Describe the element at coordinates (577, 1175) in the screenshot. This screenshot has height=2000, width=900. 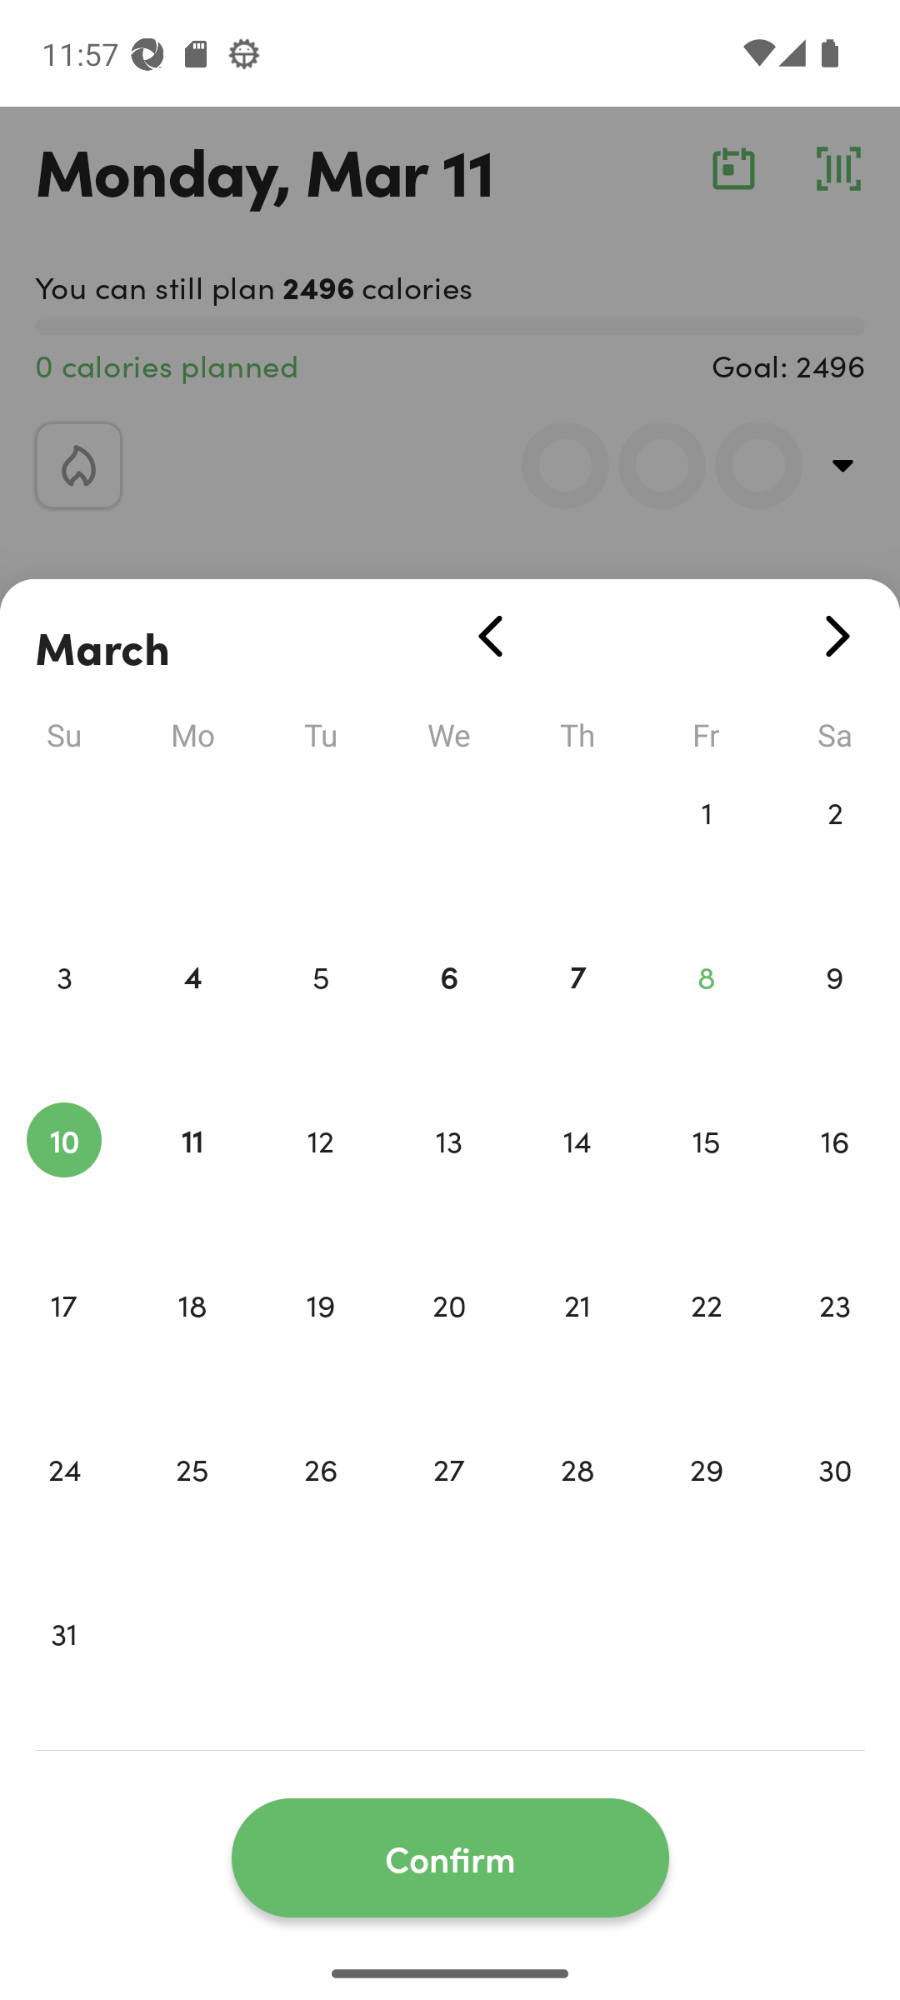
I see `14` at that location.